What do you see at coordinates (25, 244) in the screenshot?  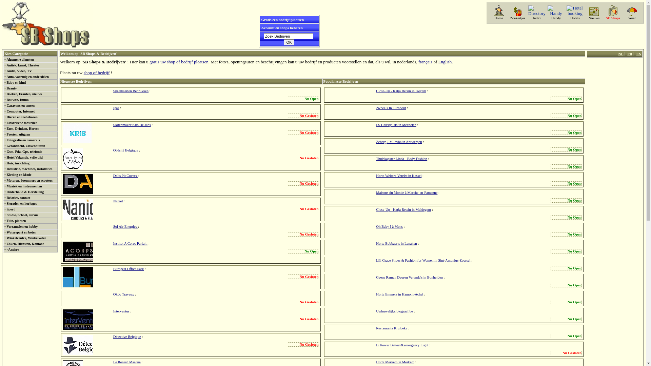 I see `Zaken, Diensten, Kantoor` at bounding box center [25, 244].